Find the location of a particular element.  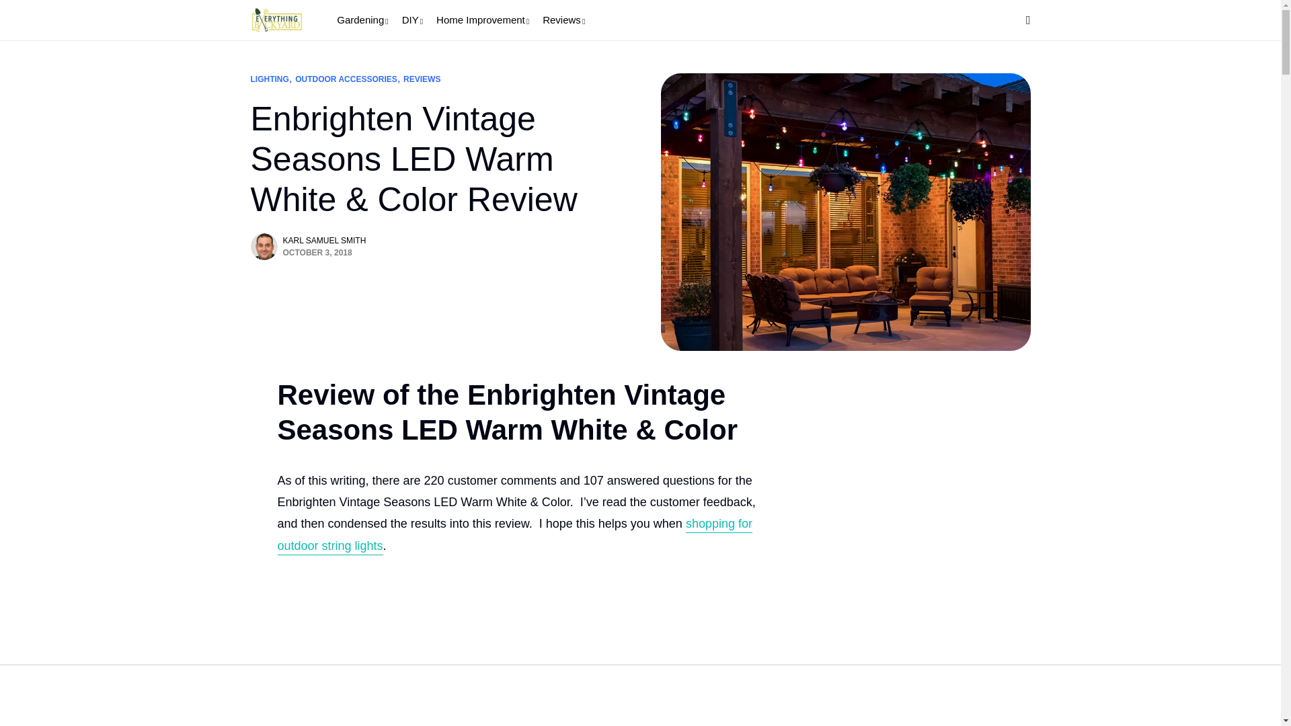

Reviews is located at coordinates (563, 20).